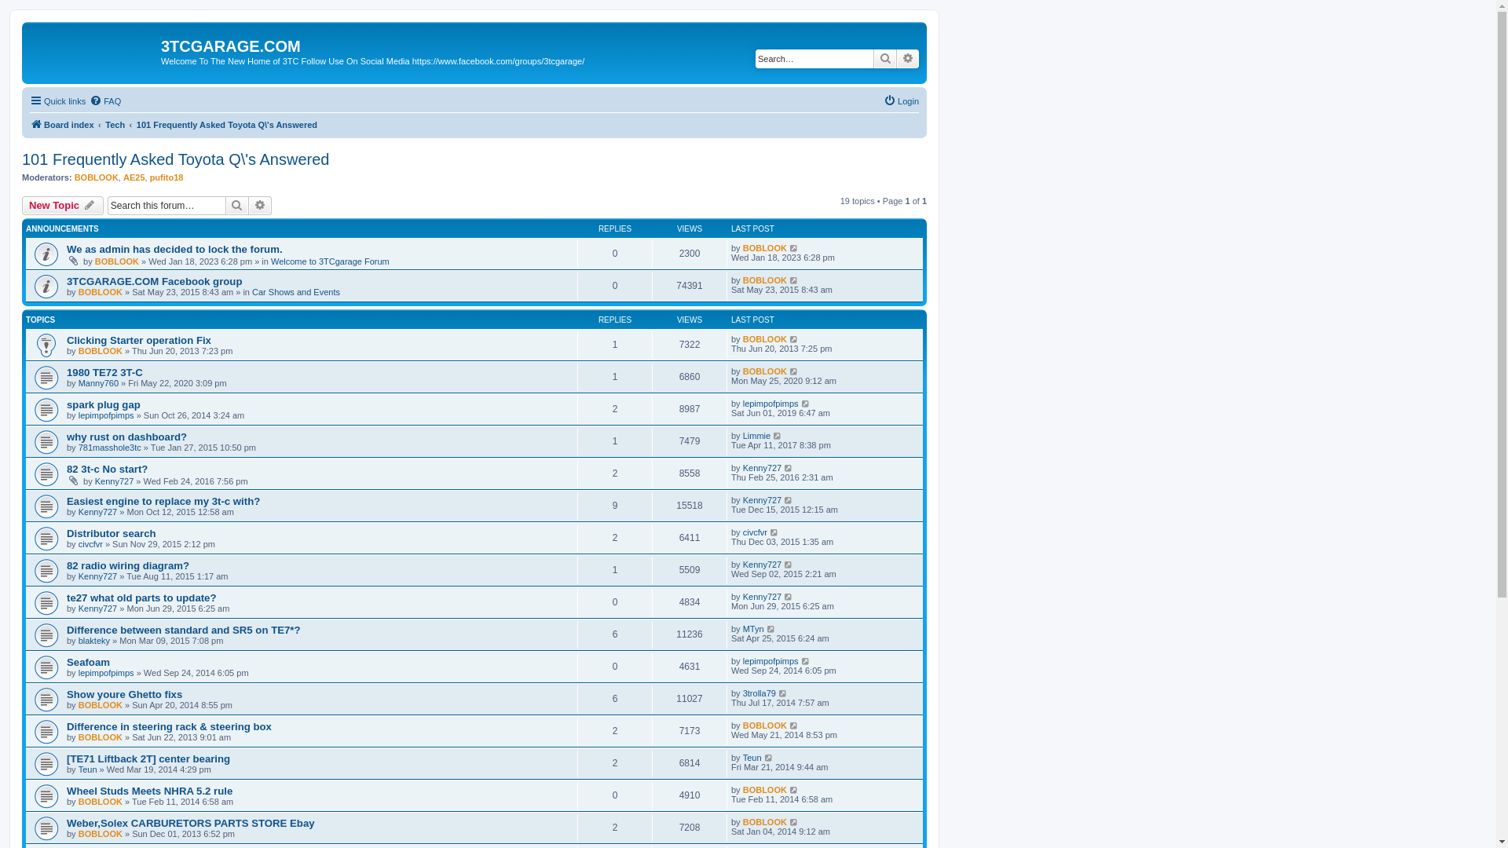 The image size is (1508, 848). I want to click on civcfvr, so click(756, 532).